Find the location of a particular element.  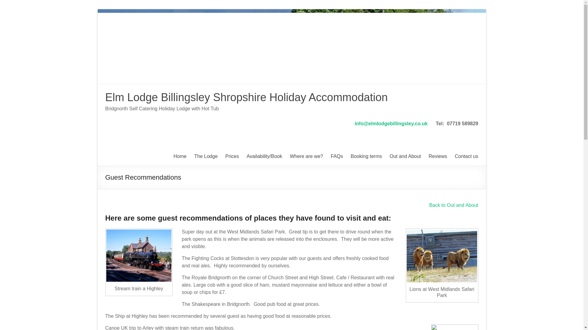

Booking terms is located at coordinates (366, 156).